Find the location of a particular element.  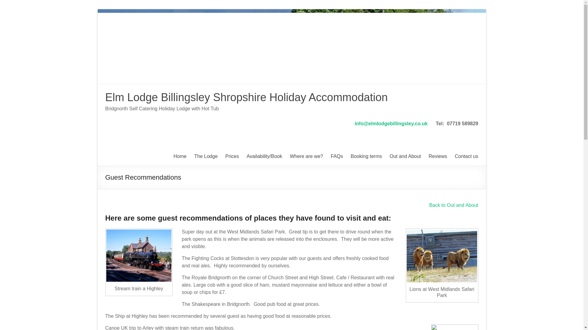

Booking terms is located at coordinates (366, 156).